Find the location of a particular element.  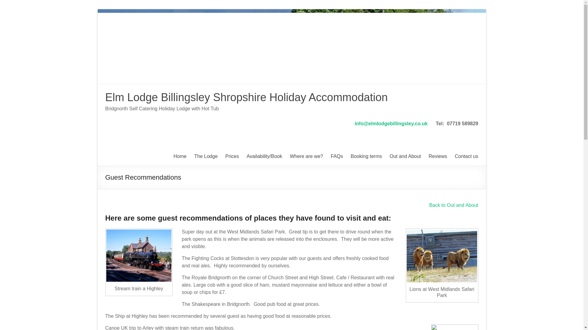

Booking terms is located at coordinates (366, 156).